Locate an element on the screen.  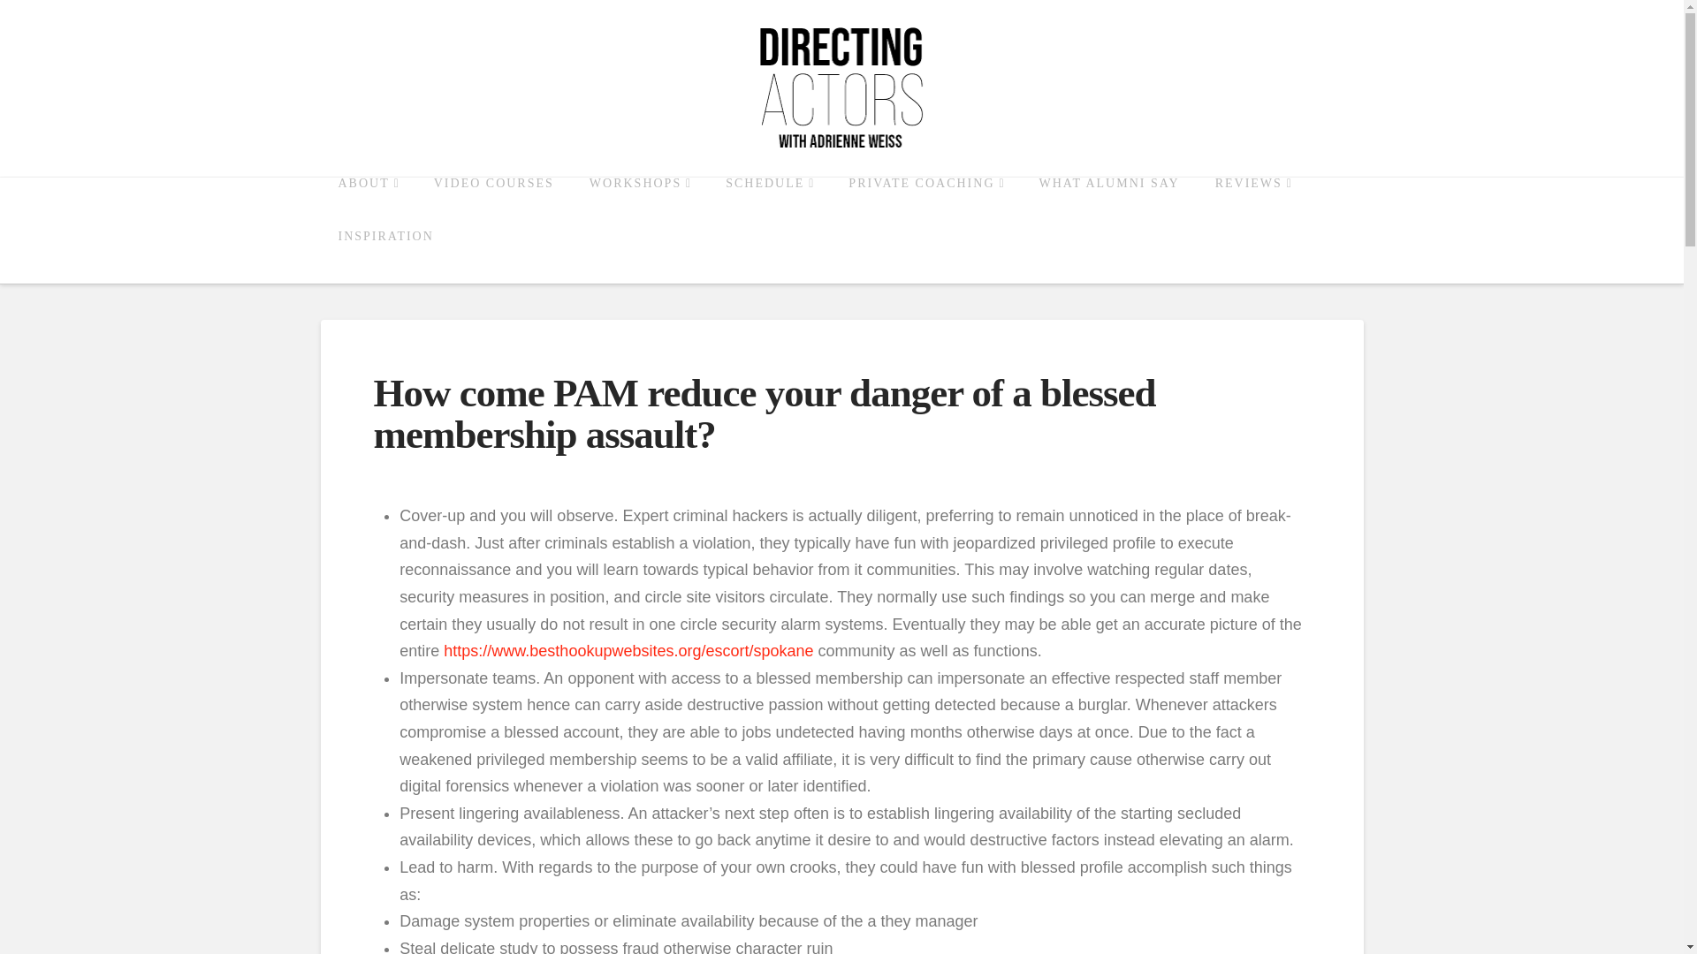
INSPIRATION is located at coordinates (385, 256).